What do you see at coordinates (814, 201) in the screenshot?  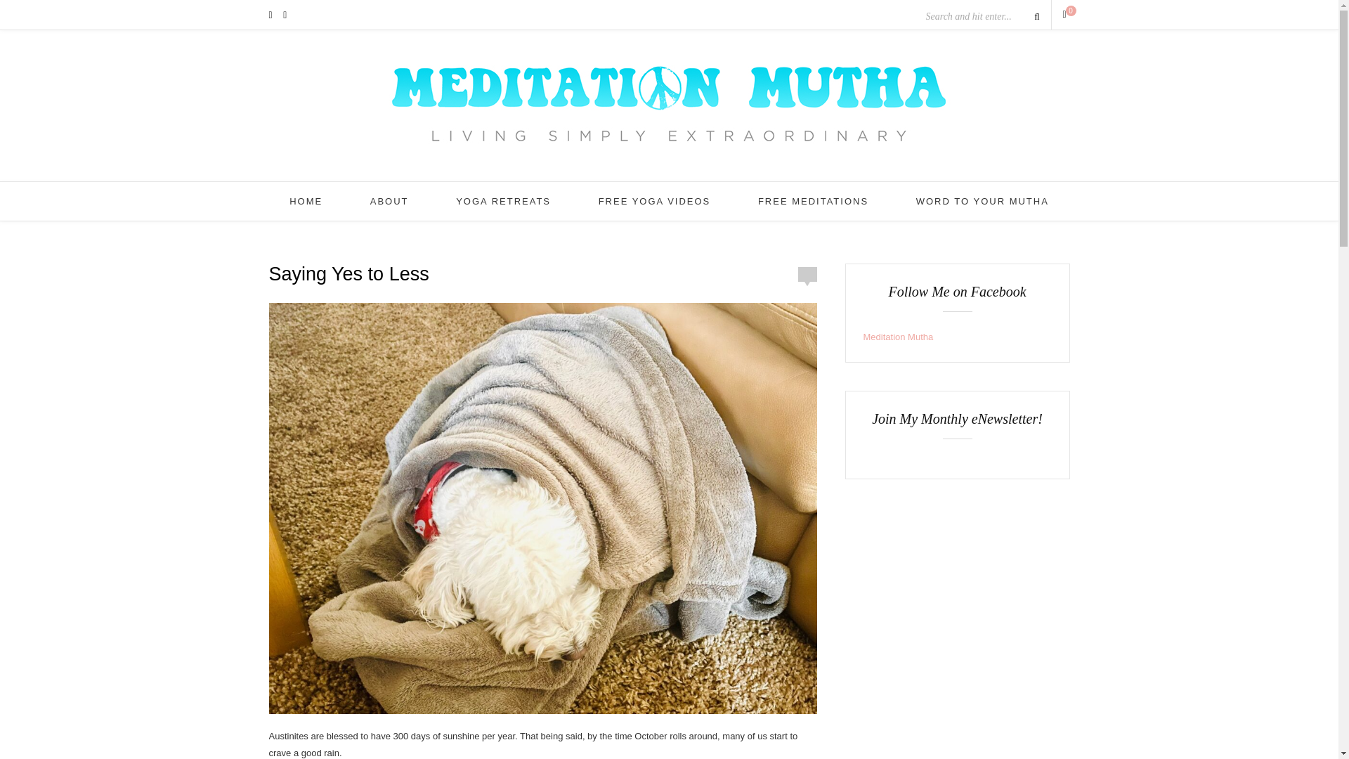 I see `FREE MEDITATIONS` at bounding box center [814, 201].